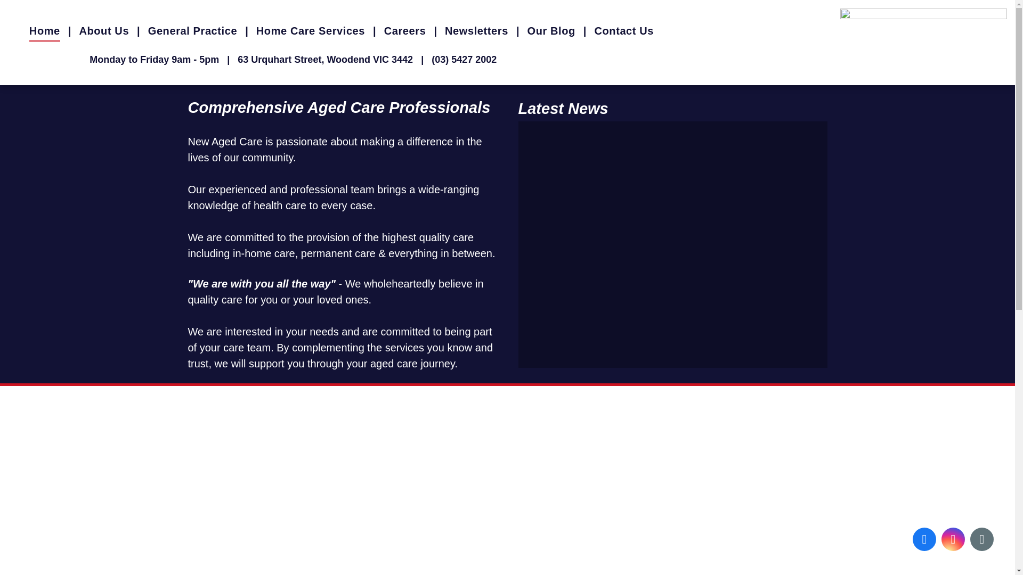 This screenshot has height=575, width=1023. I want to click on About Us, so click(104, 31).